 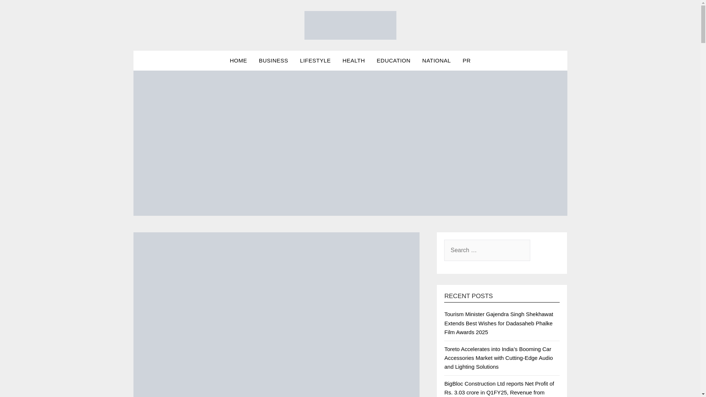 I want to click on Search, so click(x=18, y=11).